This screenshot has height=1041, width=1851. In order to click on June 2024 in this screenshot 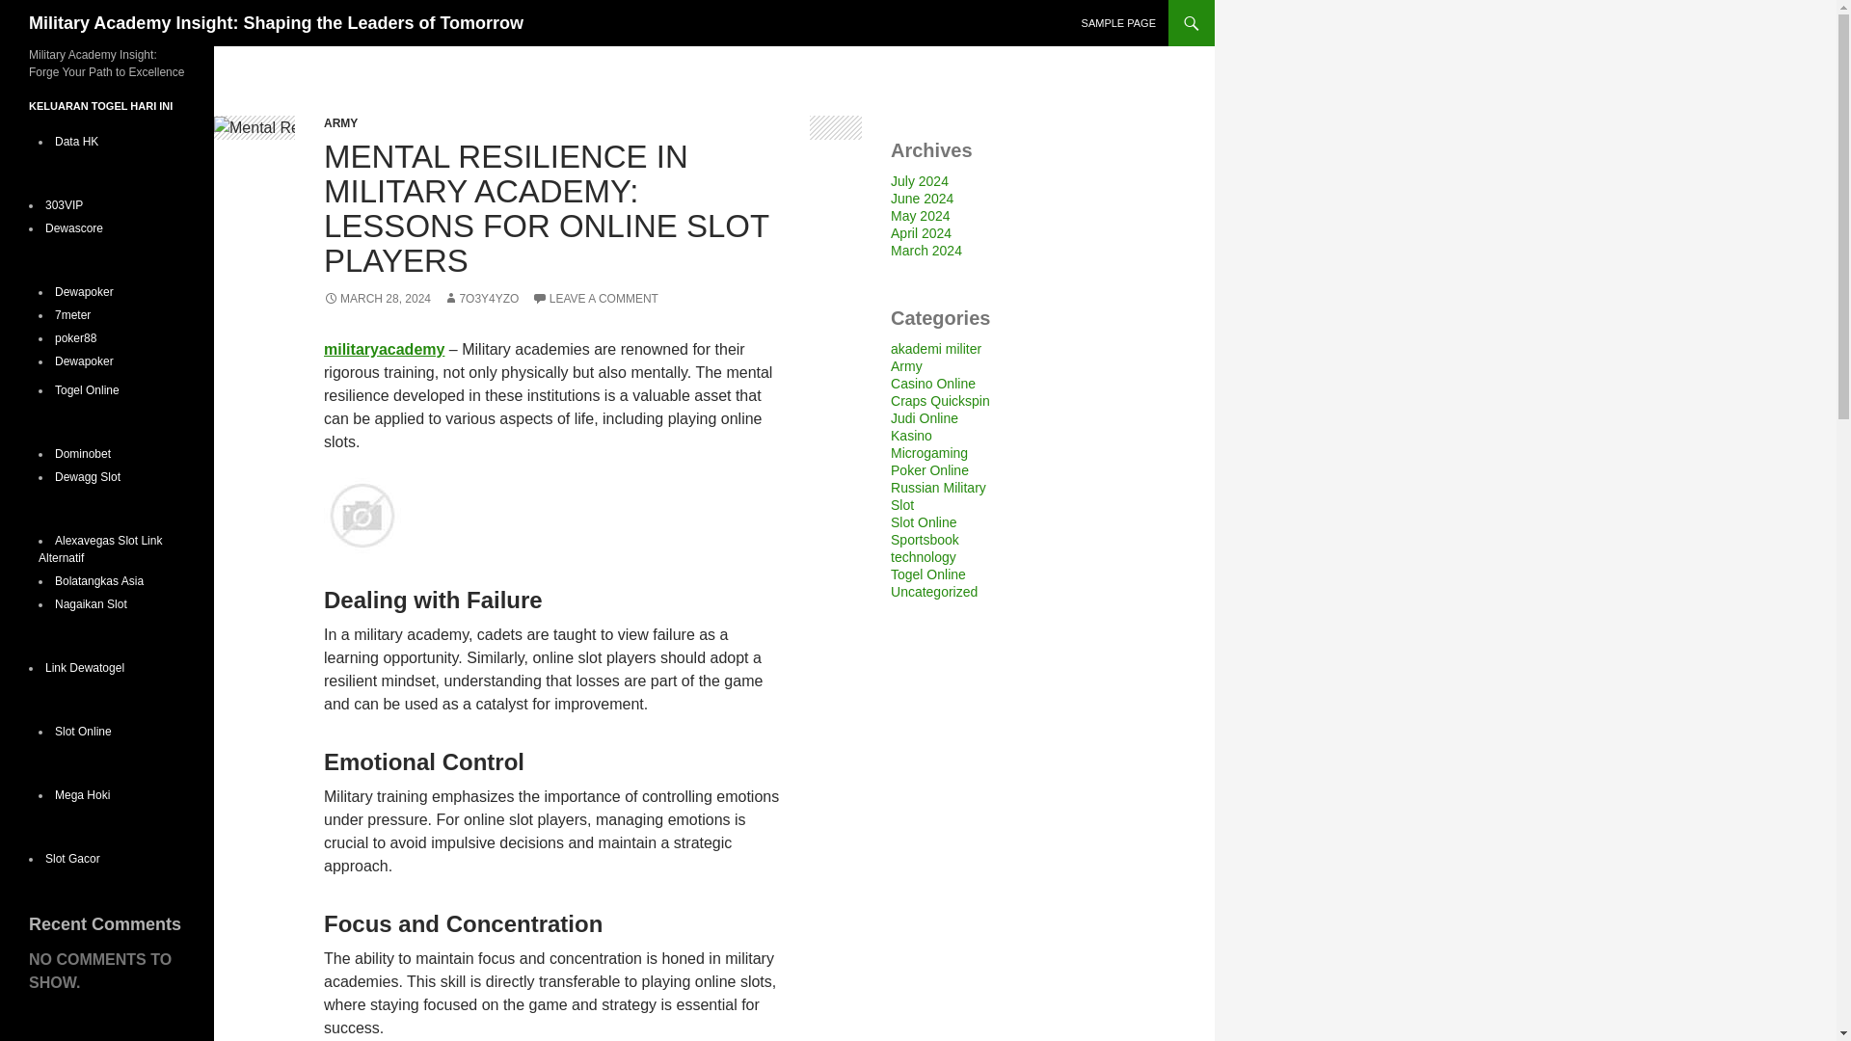, I will do `click(922, 198)`.